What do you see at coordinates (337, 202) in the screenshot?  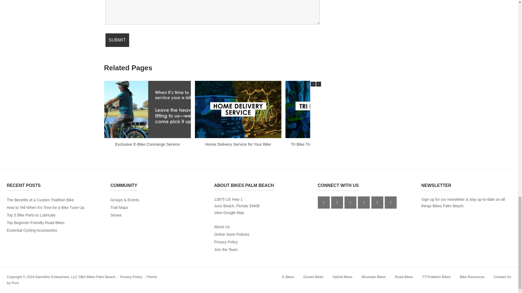 I see `Instagram` at bounding box center [337, 202].